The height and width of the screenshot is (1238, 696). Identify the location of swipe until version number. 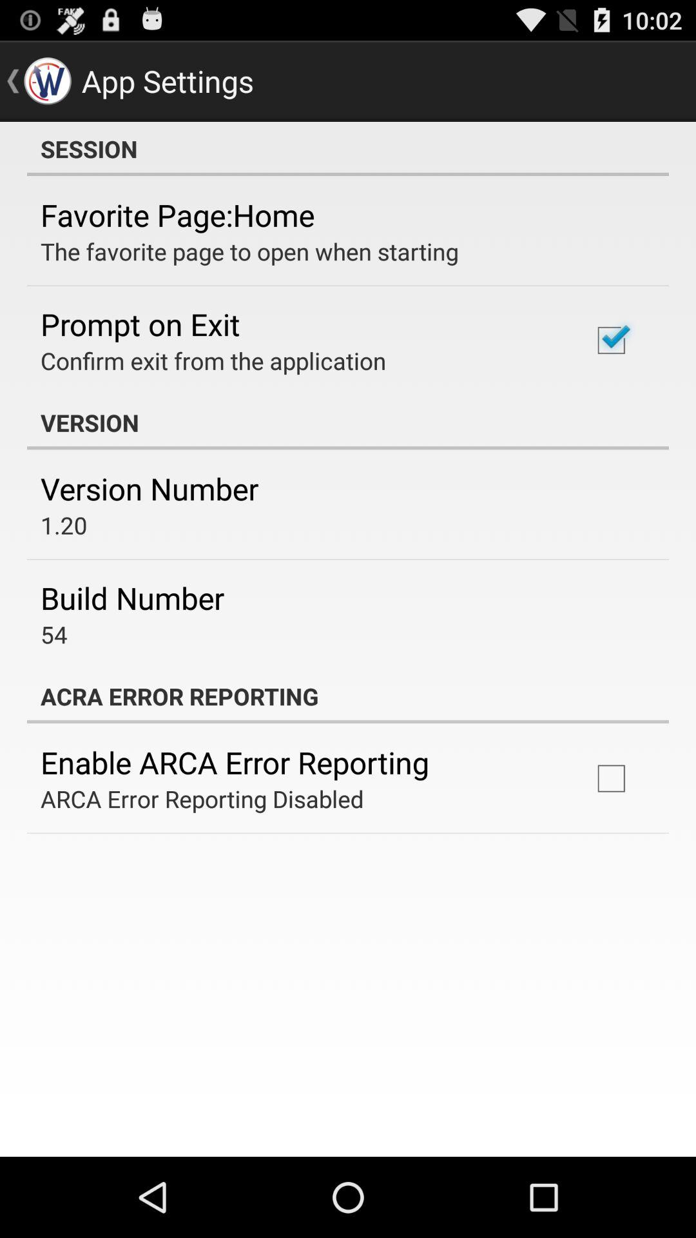
(150, 489).